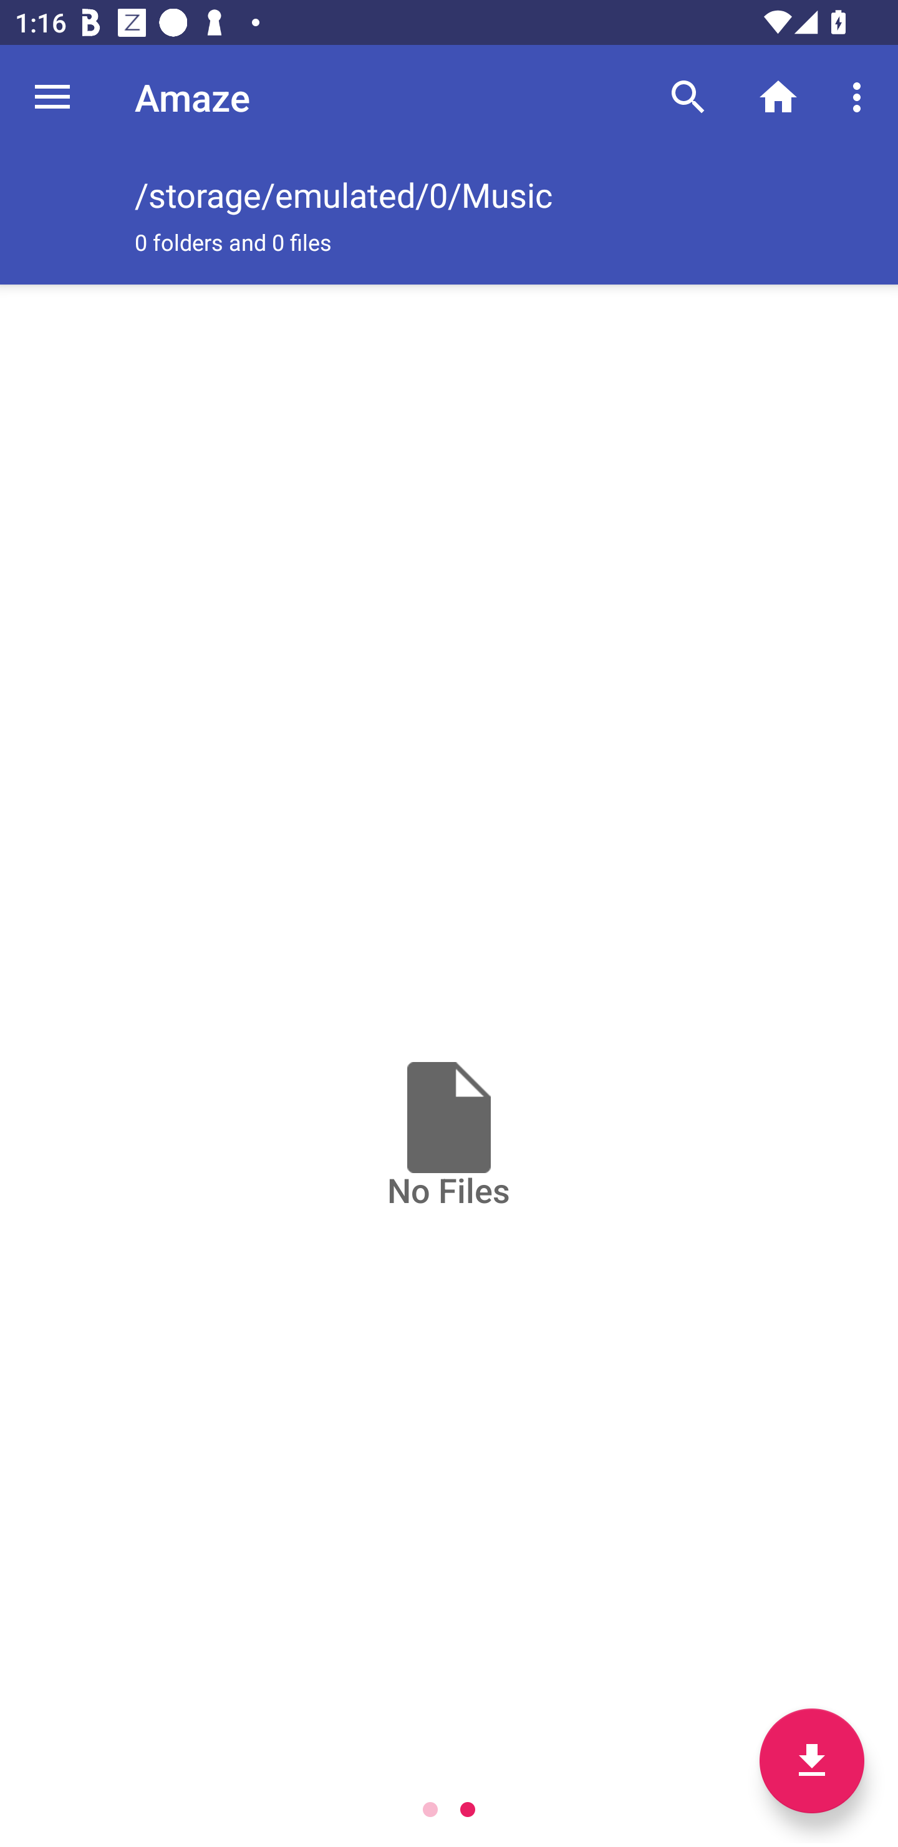 Image resolution: width=898 pixels, height=1847 pixels. I want to click on Navigate up, so click(52, 97).